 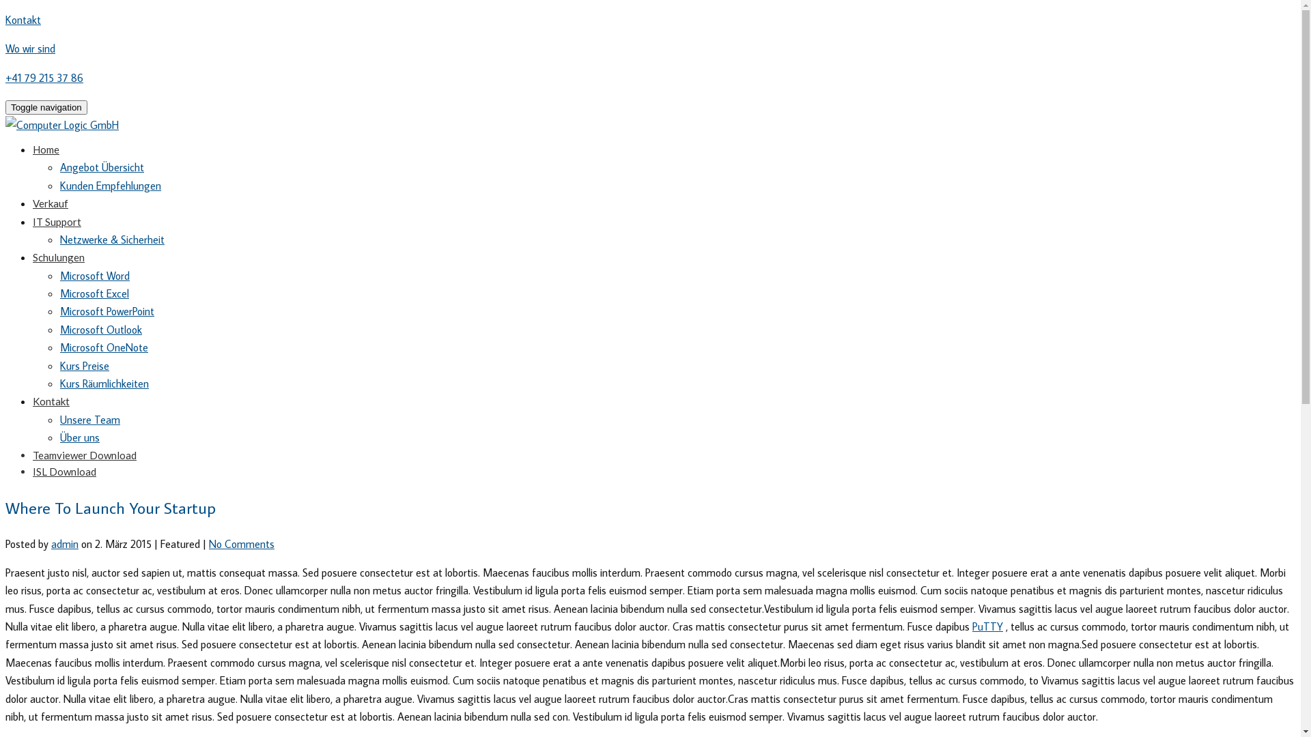 What do you see at coordinates (51, 203) in the screenshot?
I see `Verkauf` at bounding box center [51, 203].